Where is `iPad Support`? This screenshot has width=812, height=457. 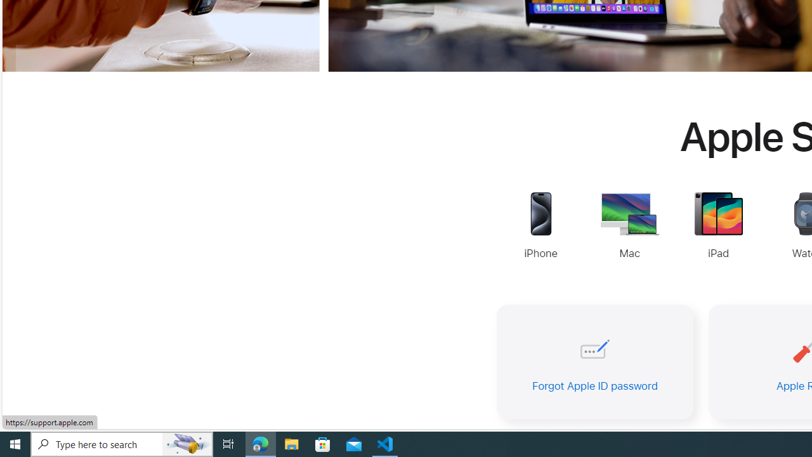
iPad Support is located at coordinates (718, 227).